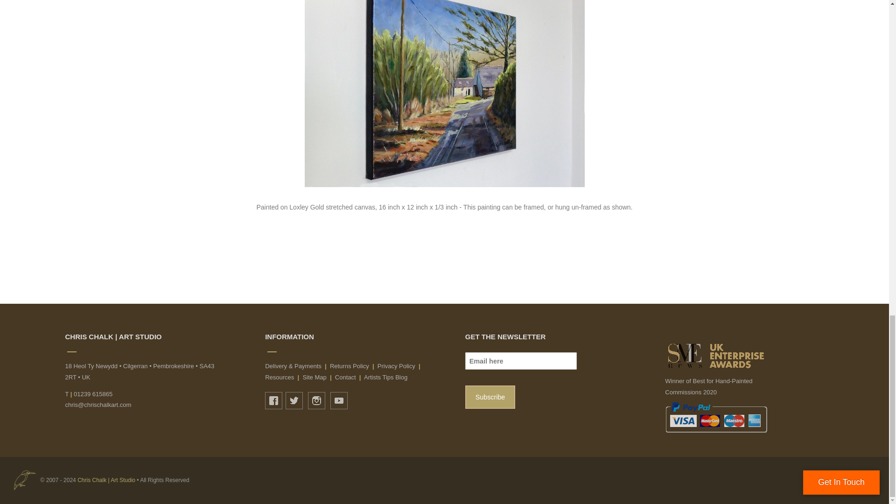 The width and height of the screenshot is (896, 504). I want to click on Site Map, so click(314, 377).